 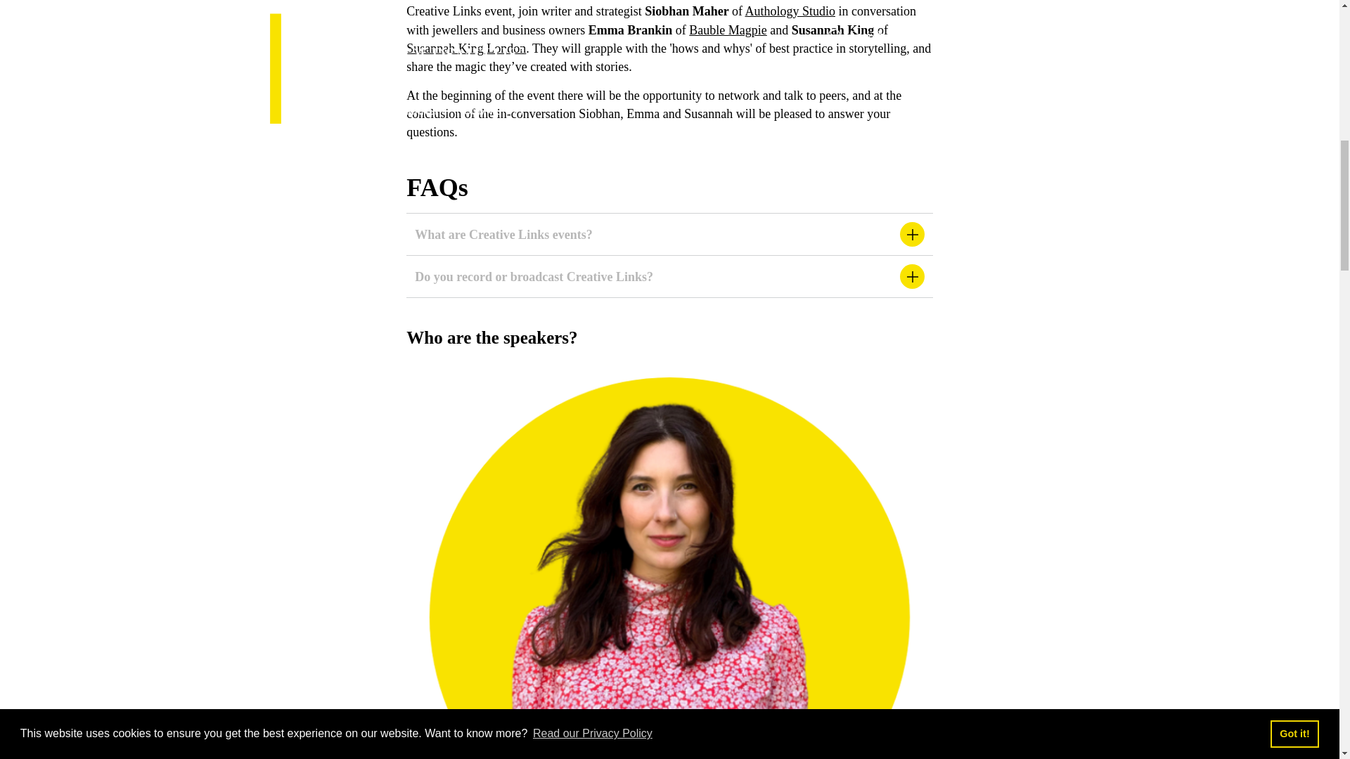 I want to click on Do you record or broadcast Creative Links?, so click(x=669, y=276).